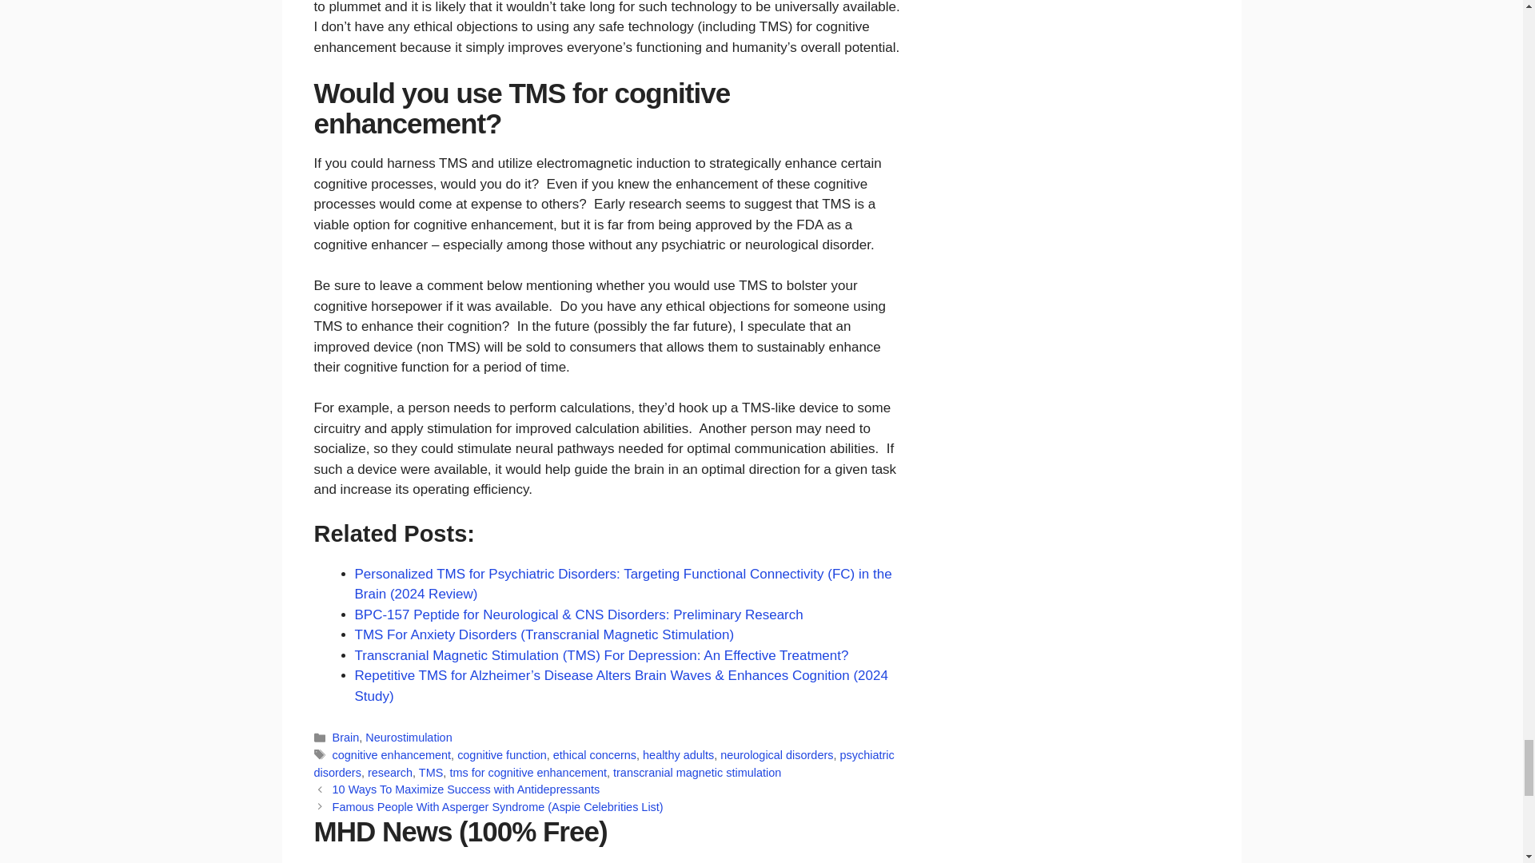  What do you see at coordinates (678, 754) in the screenshot?
I see `healthy adults` at bounding box center [678, 754].